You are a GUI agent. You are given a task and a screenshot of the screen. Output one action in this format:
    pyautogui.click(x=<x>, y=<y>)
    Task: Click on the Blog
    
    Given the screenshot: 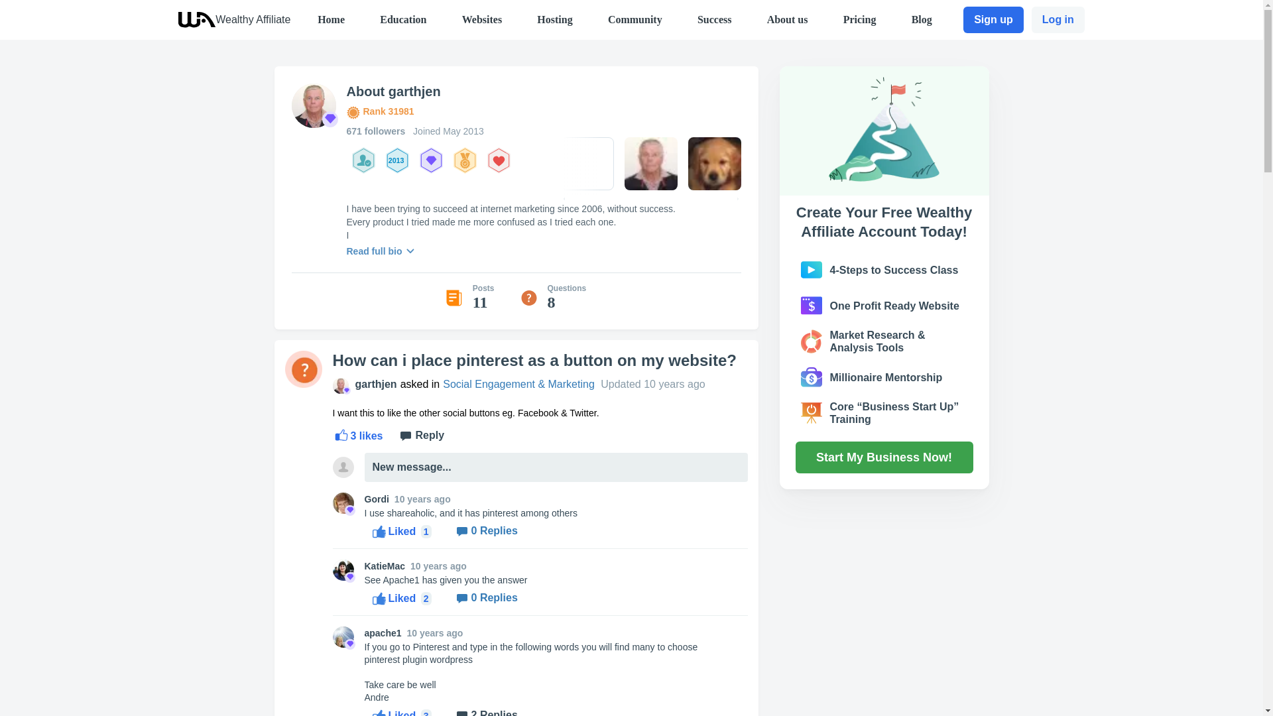 What is the action you would take?
    pyautogui.click(x=922, y=19)
    